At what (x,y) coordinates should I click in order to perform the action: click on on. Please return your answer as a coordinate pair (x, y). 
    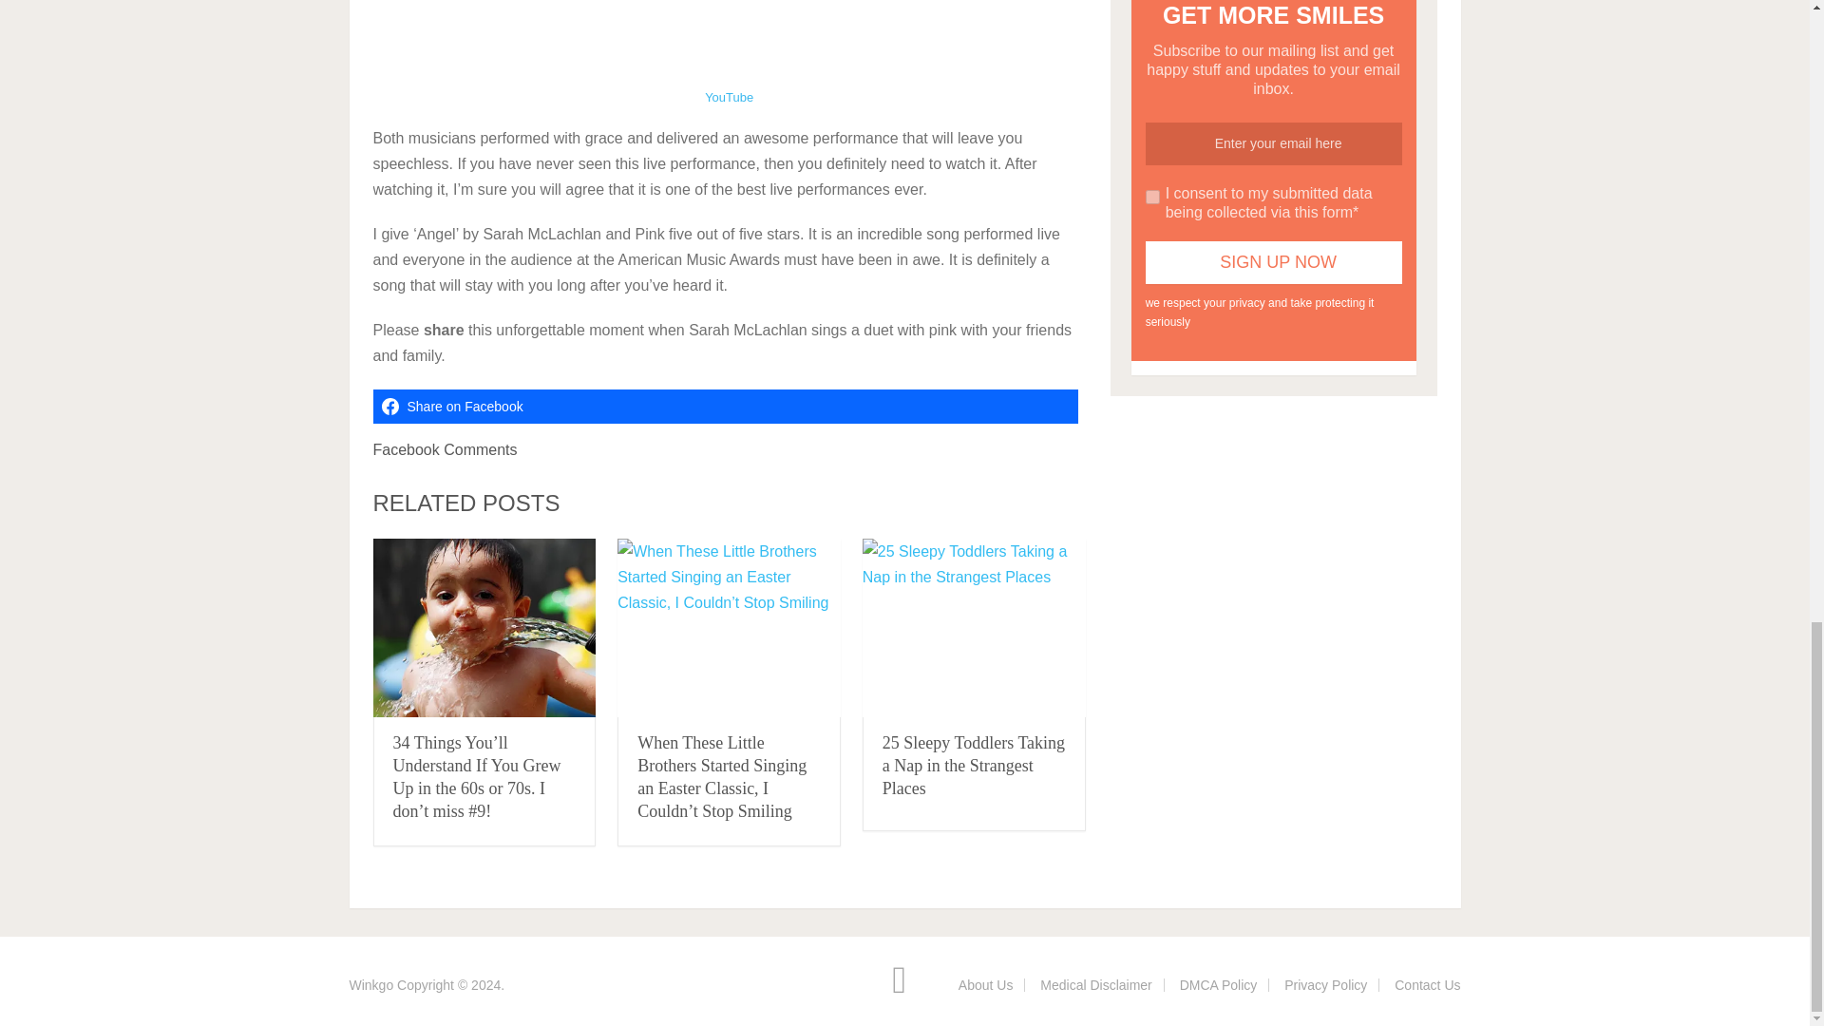
    Looking at the image, I should click on (1152, 196).